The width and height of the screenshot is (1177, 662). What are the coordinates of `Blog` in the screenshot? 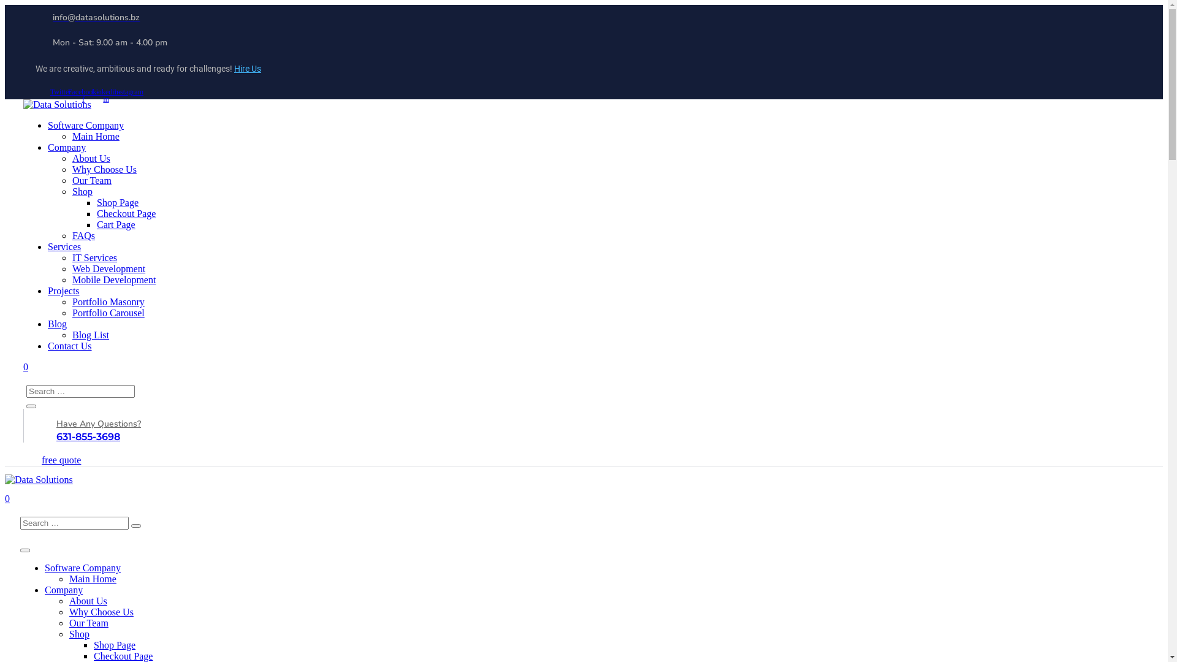 It's located at (58, 324).